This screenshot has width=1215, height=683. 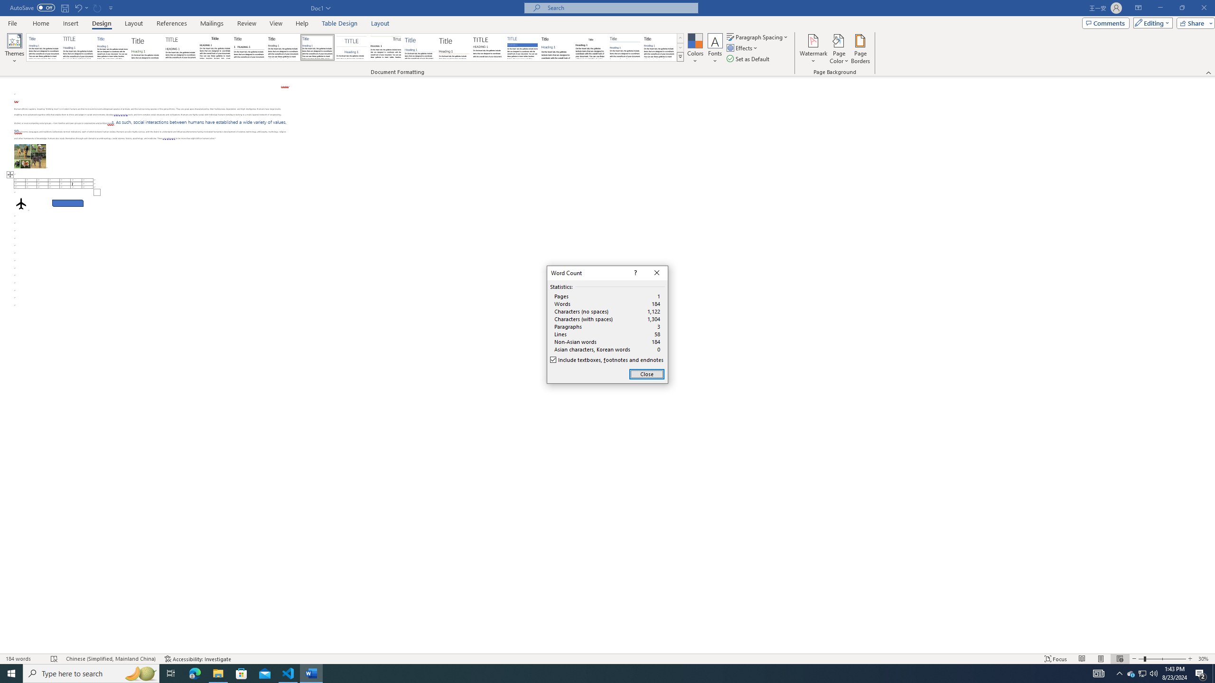 I want to click on Rectangle: Diagonal Corners Snipped 2, so click(x=68, y=203).